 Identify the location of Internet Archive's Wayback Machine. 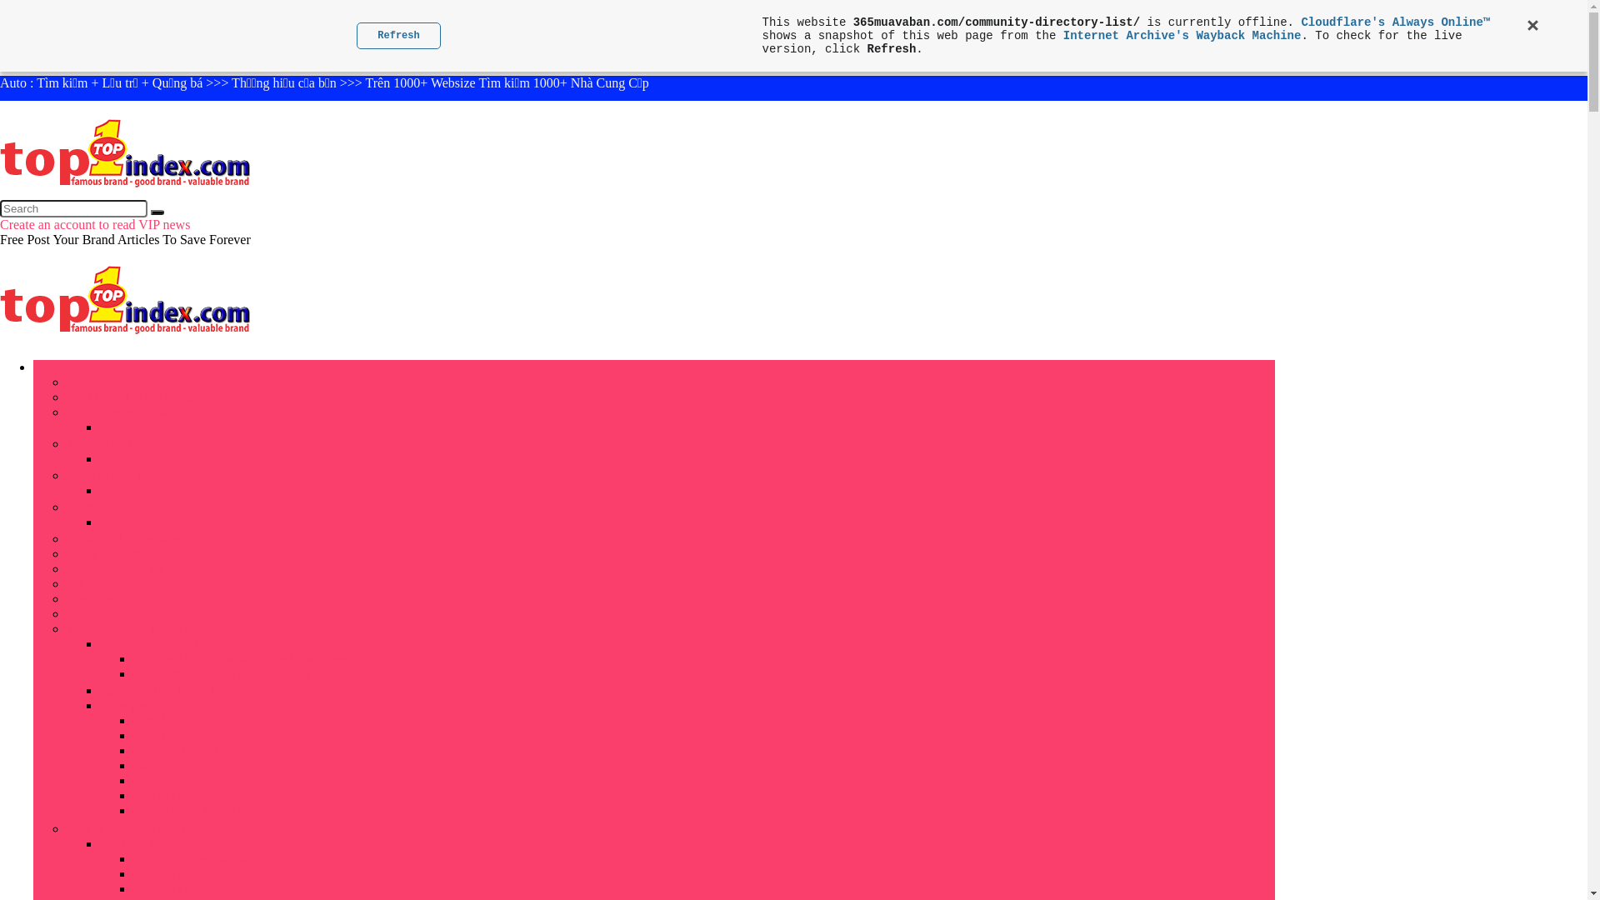
(1182, 36).